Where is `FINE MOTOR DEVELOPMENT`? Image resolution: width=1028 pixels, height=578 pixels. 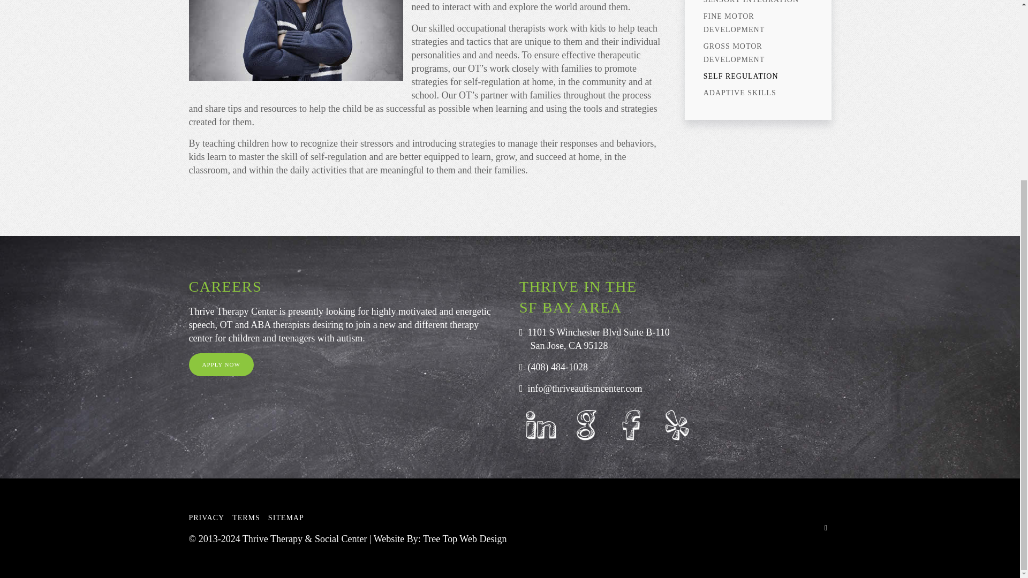
FINE MOTOR DEVELOPMENT is located at coordinates (758, 23).